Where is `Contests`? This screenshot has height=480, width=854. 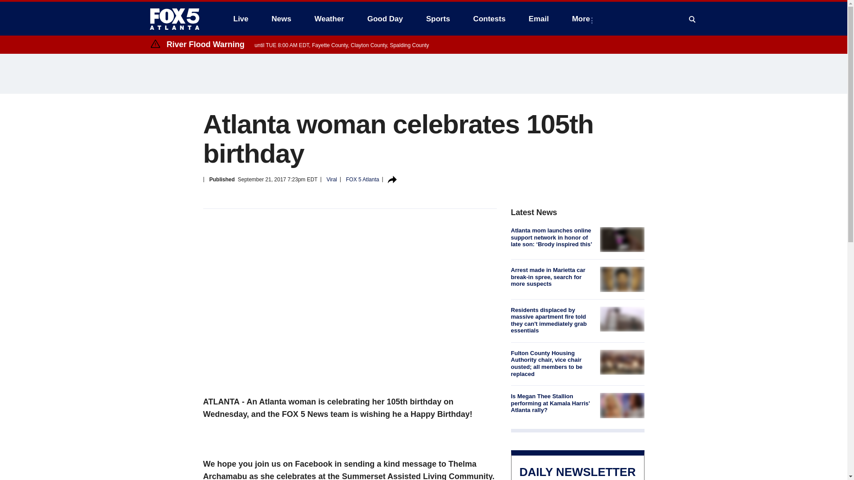
Contests is located at coordinates (489, 19).